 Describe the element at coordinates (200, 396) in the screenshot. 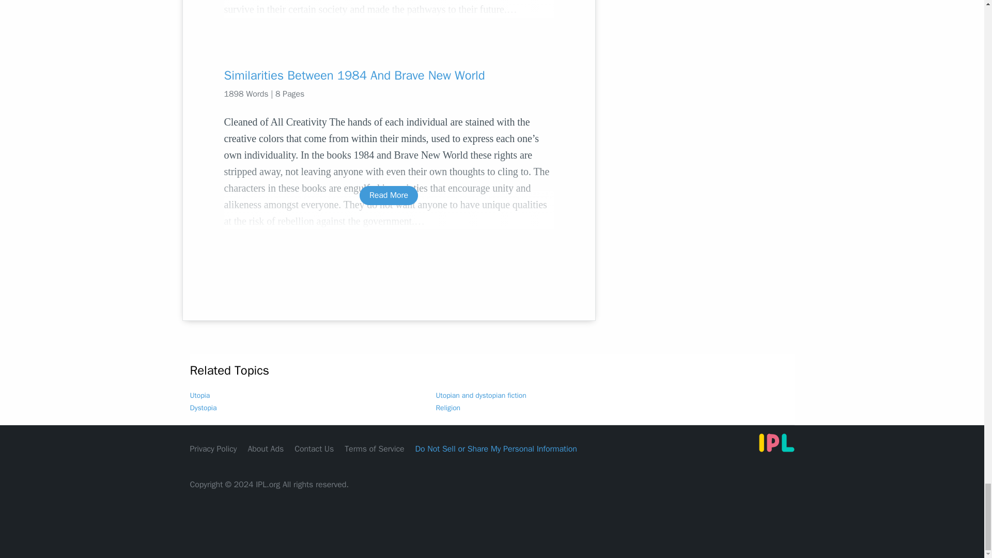

I see `Utopia` at that location.